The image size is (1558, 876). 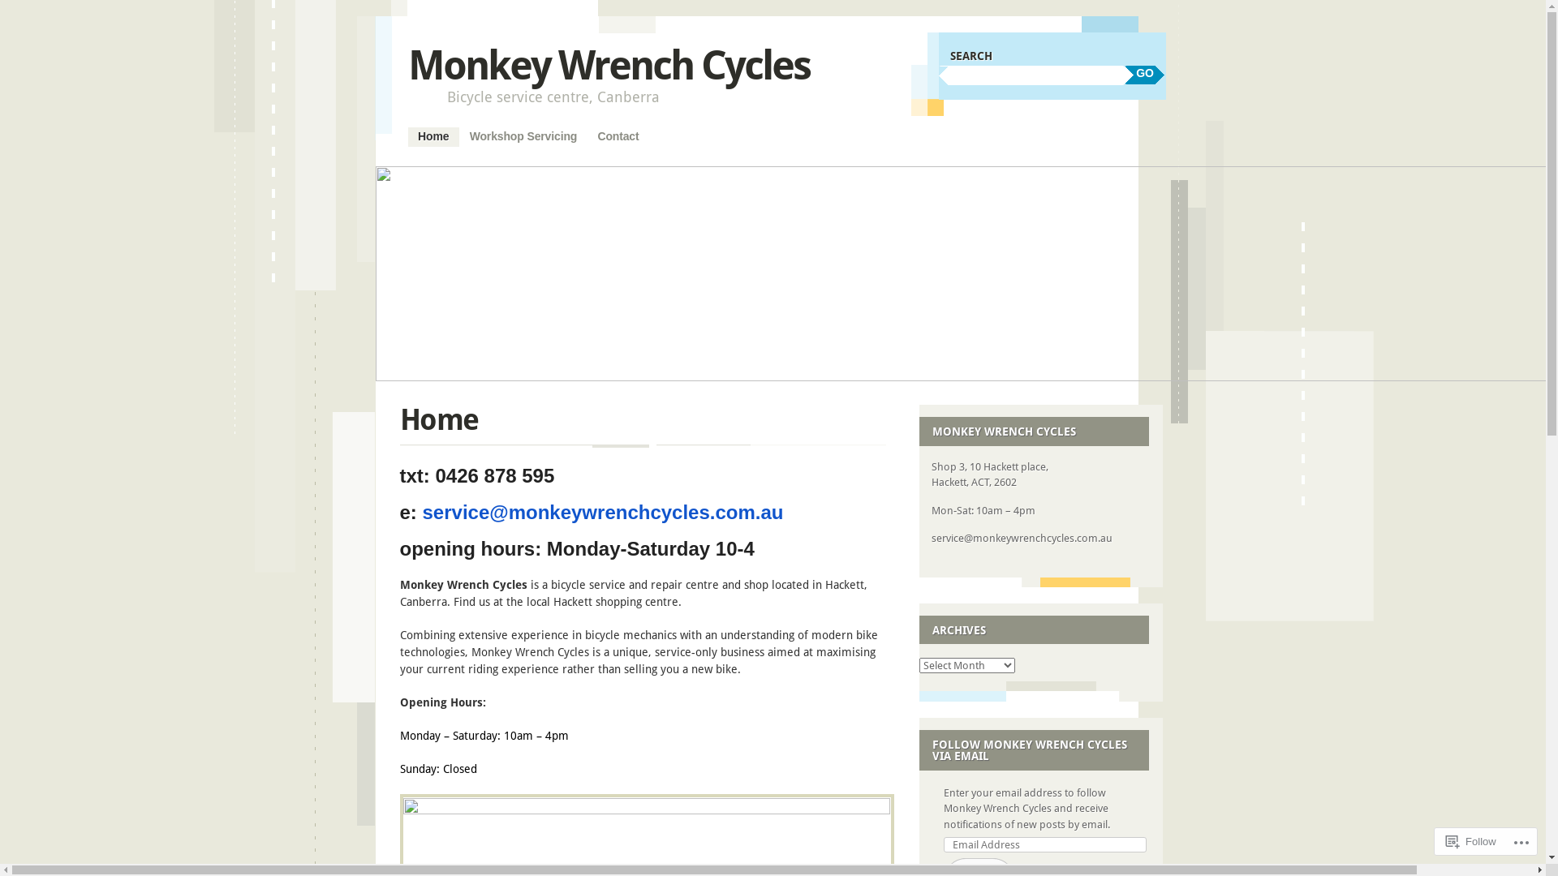 I want to click on Home, so click(x=433, y=137).